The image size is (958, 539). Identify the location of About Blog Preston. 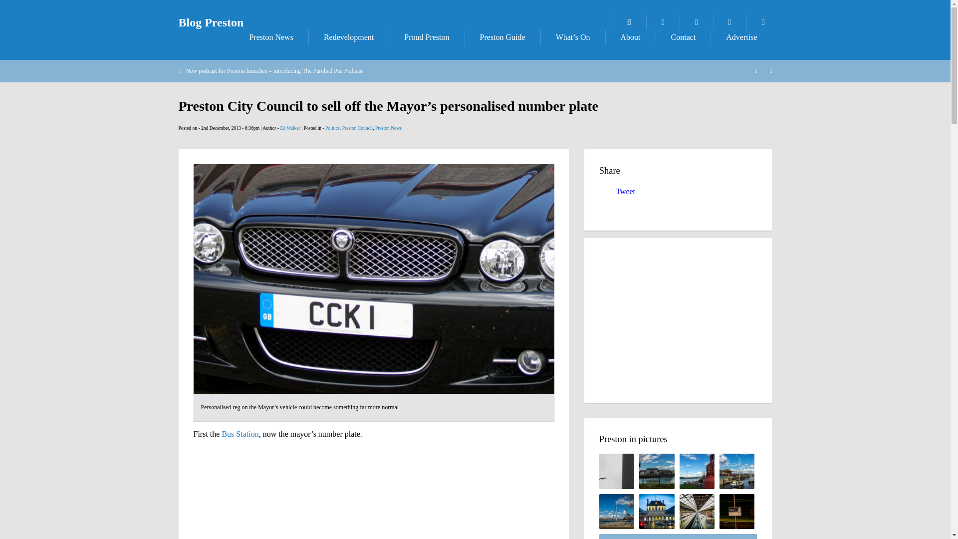
(630, 37).